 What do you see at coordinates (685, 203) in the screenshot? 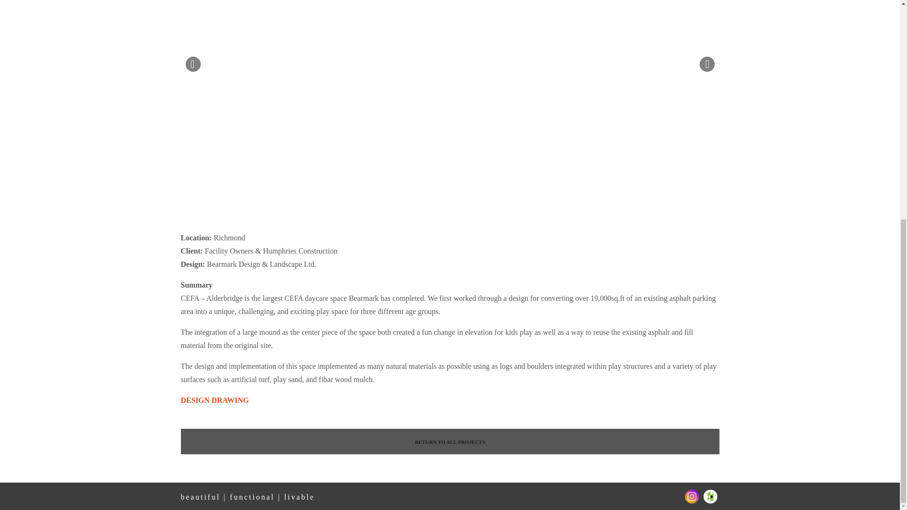
I see `5` at bounding box center [685, 203].